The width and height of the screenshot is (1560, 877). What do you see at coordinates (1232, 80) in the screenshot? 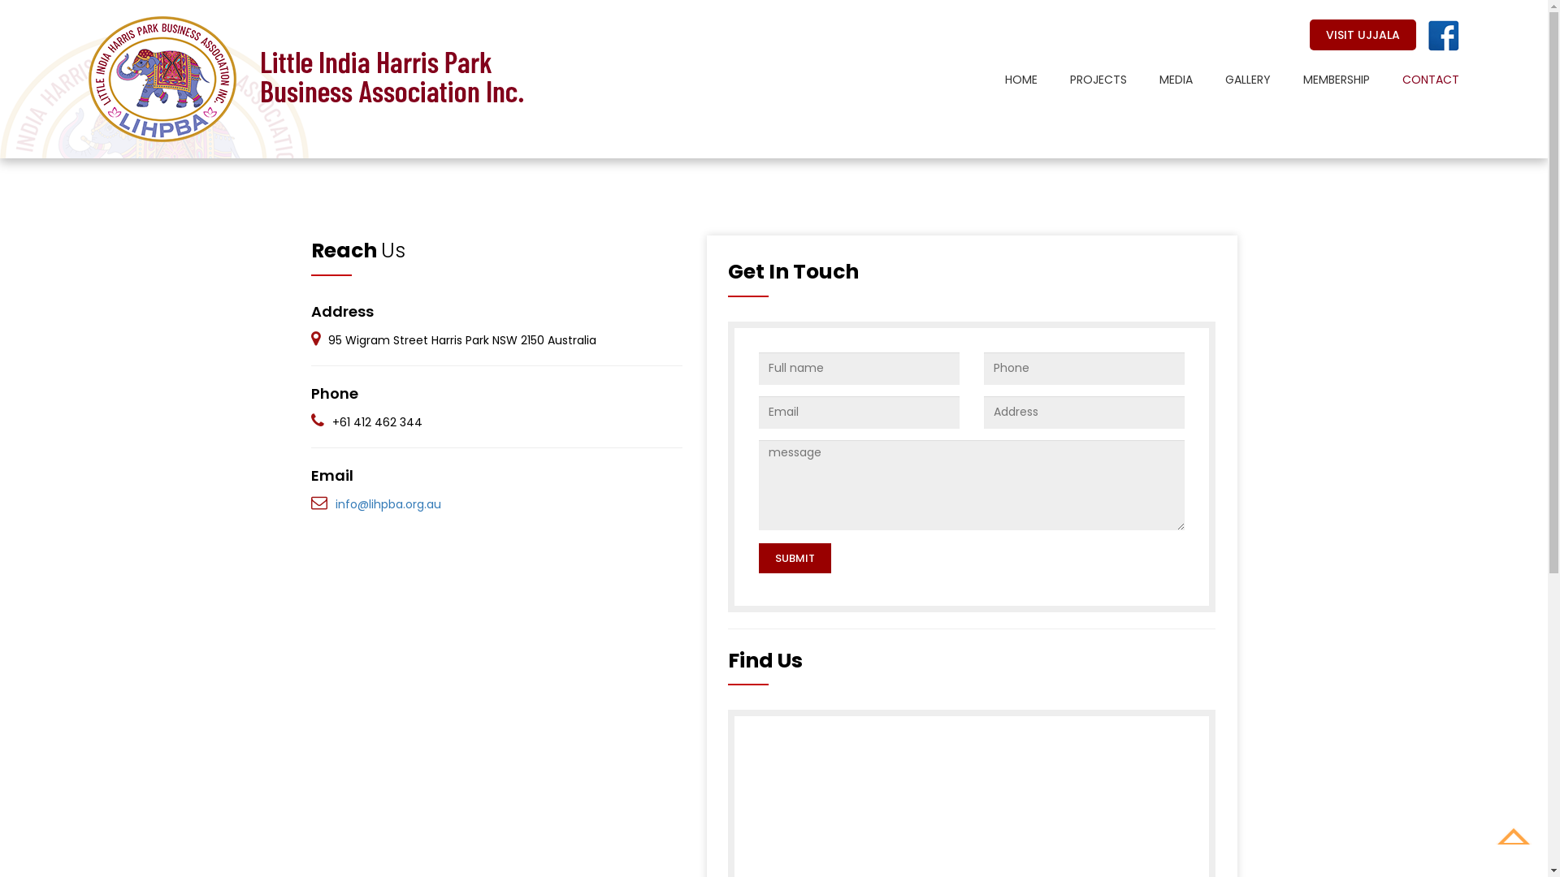
I see `GALLERY` at bounding box center [1232, 80].